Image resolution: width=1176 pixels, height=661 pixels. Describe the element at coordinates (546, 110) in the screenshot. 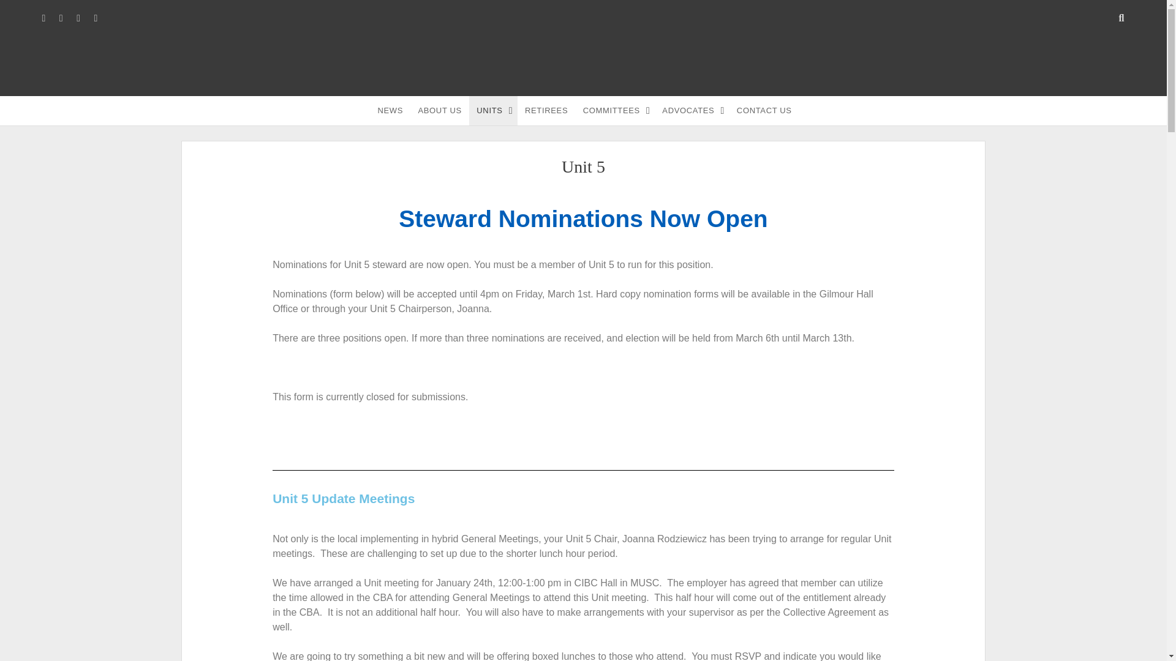

I see `RETIREES` at that location.